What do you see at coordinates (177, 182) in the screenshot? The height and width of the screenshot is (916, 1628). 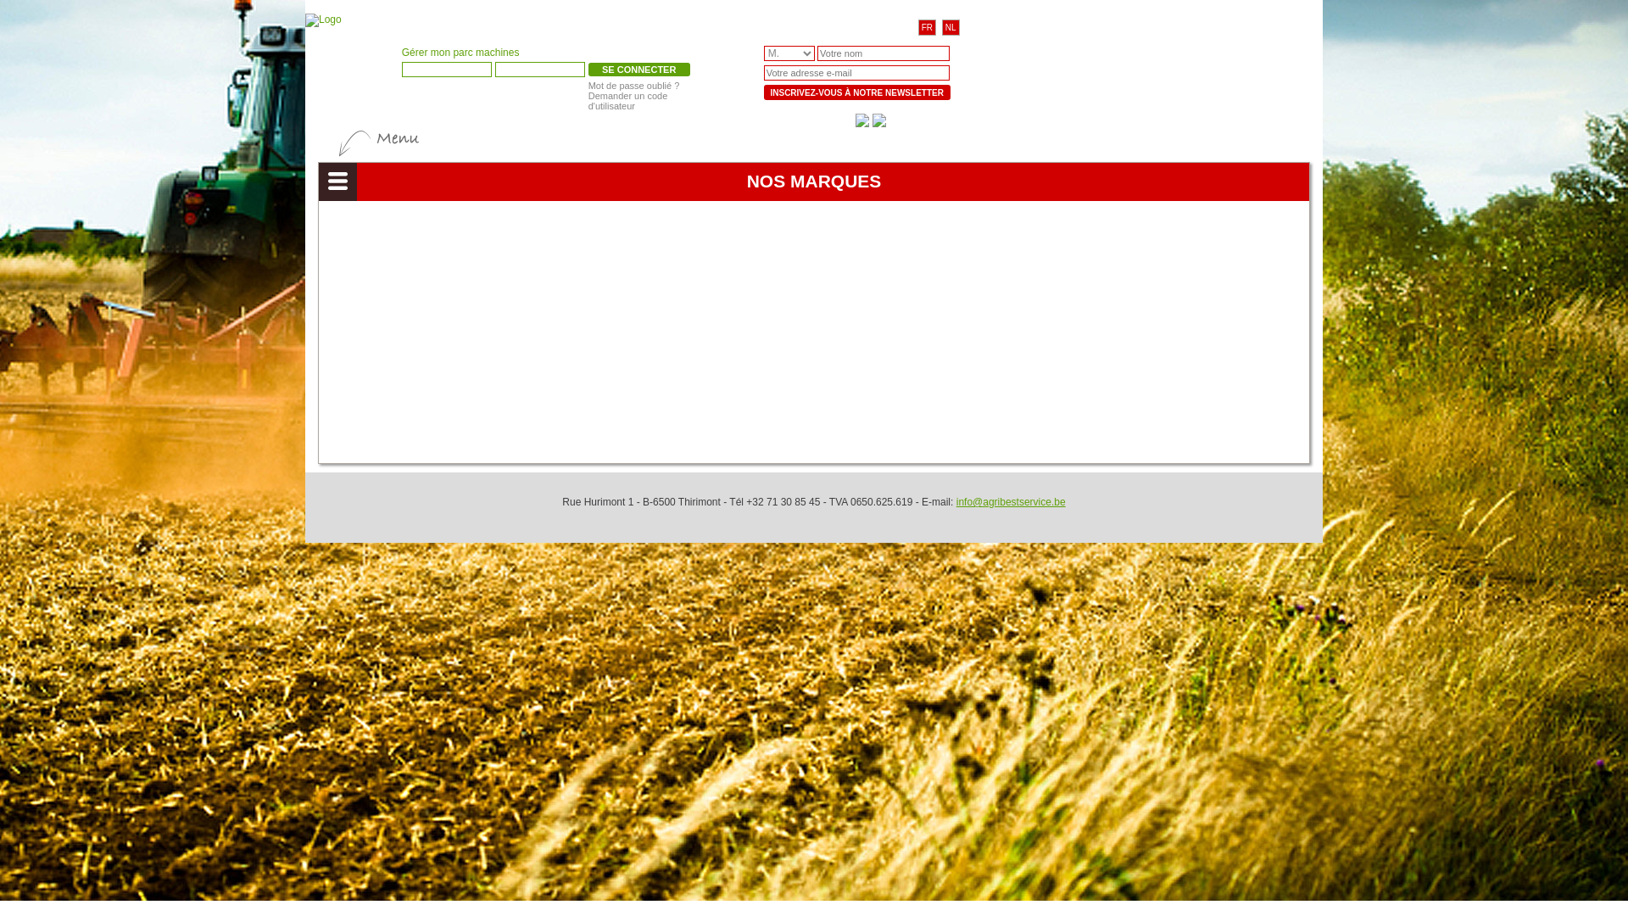 I see `ACCUEIL` at bounding box center [177, 182].